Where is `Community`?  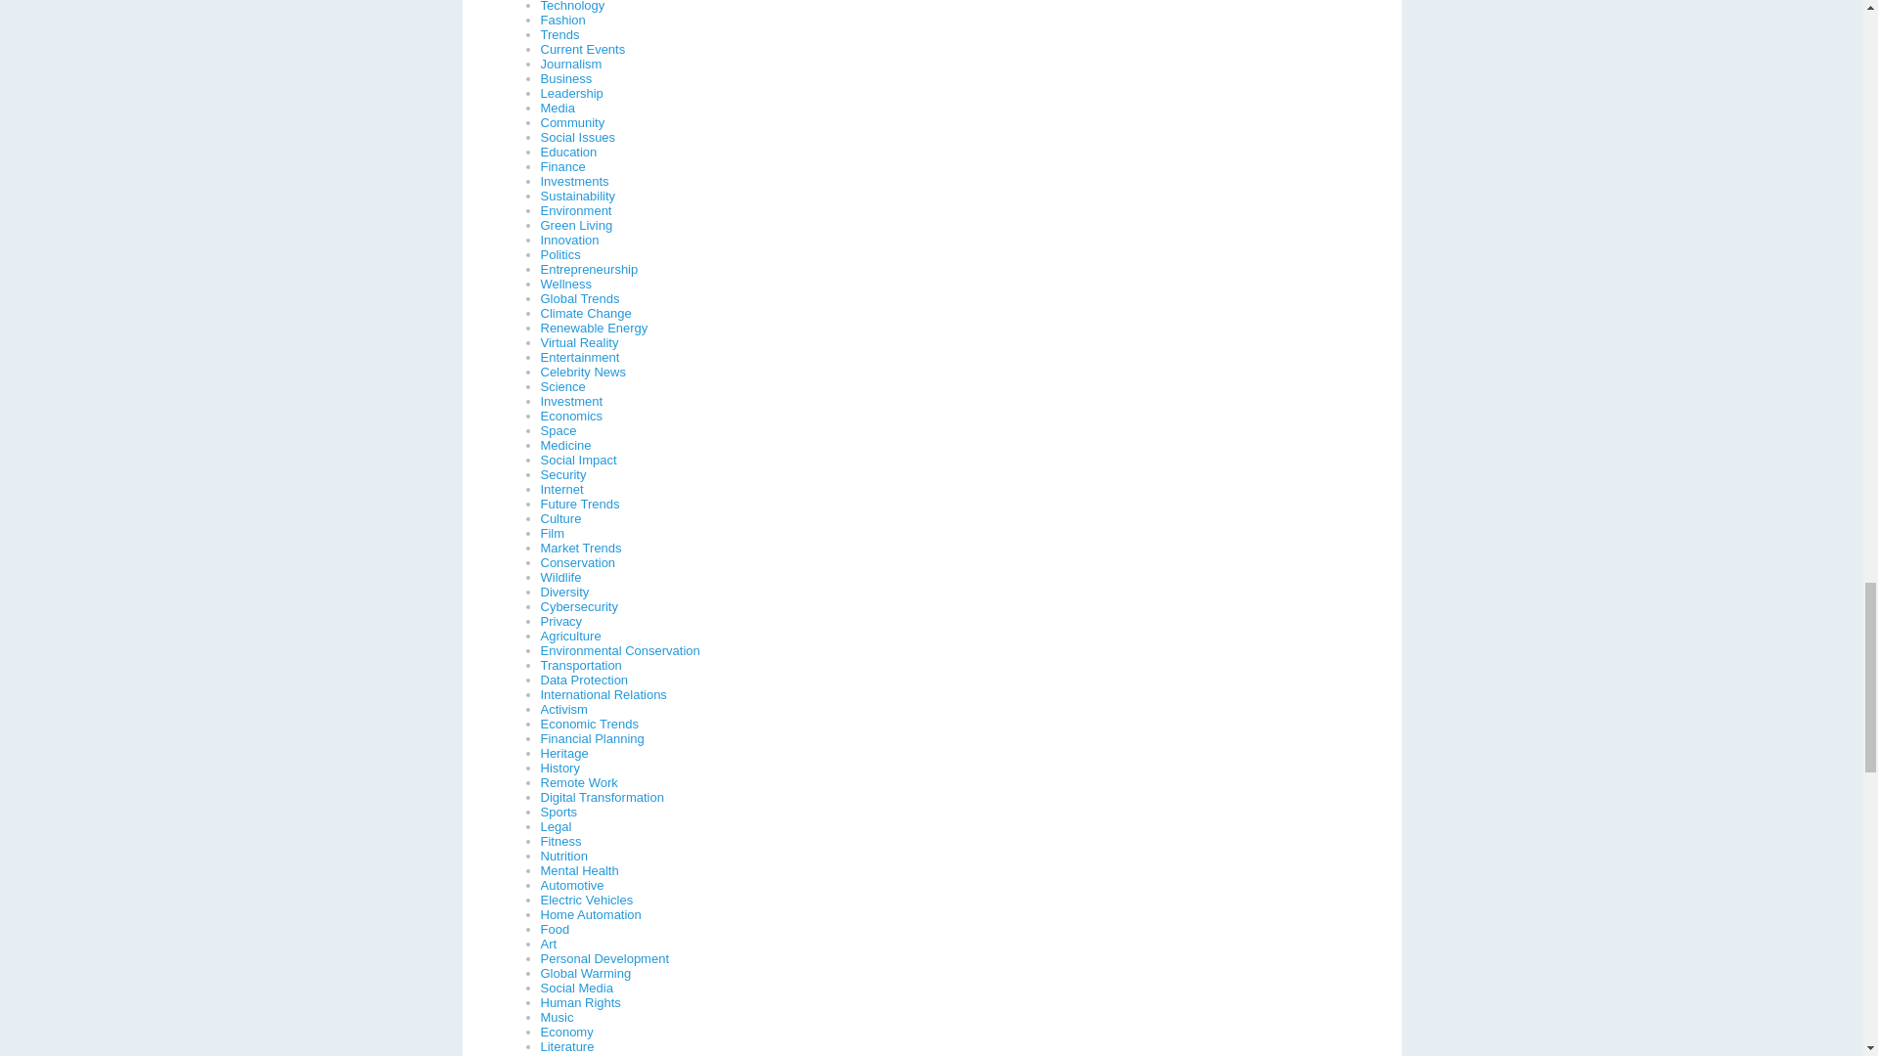
Community is located at coordinates (572, 121).